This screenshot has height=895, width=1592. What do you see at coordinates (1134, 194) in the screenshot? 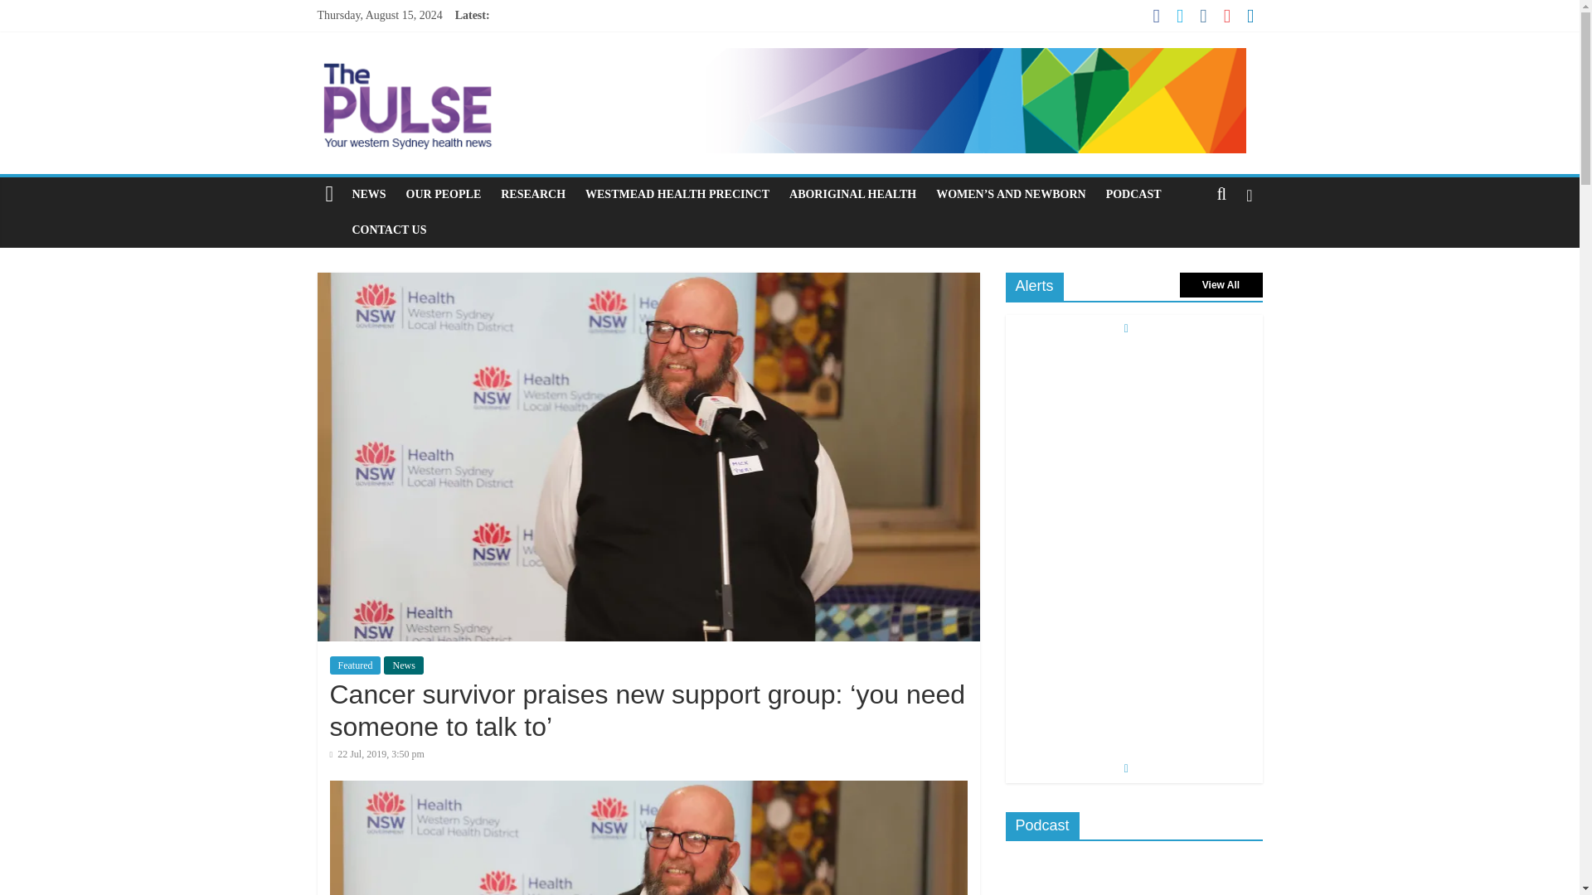
I see `PODCAST` at bounding box center [1134, 194].